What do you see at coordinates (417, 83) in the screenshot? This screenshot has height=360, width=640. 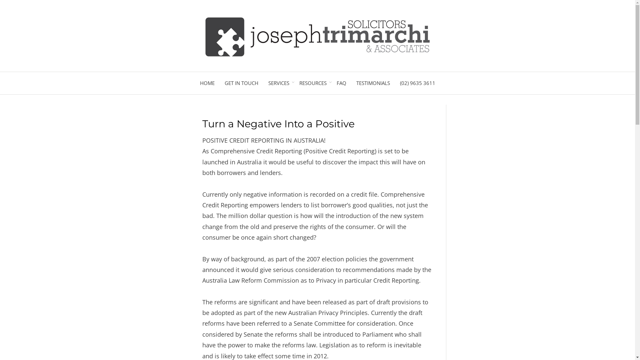 I see `(02) 9635 3611` at bounding box center [417, 83].